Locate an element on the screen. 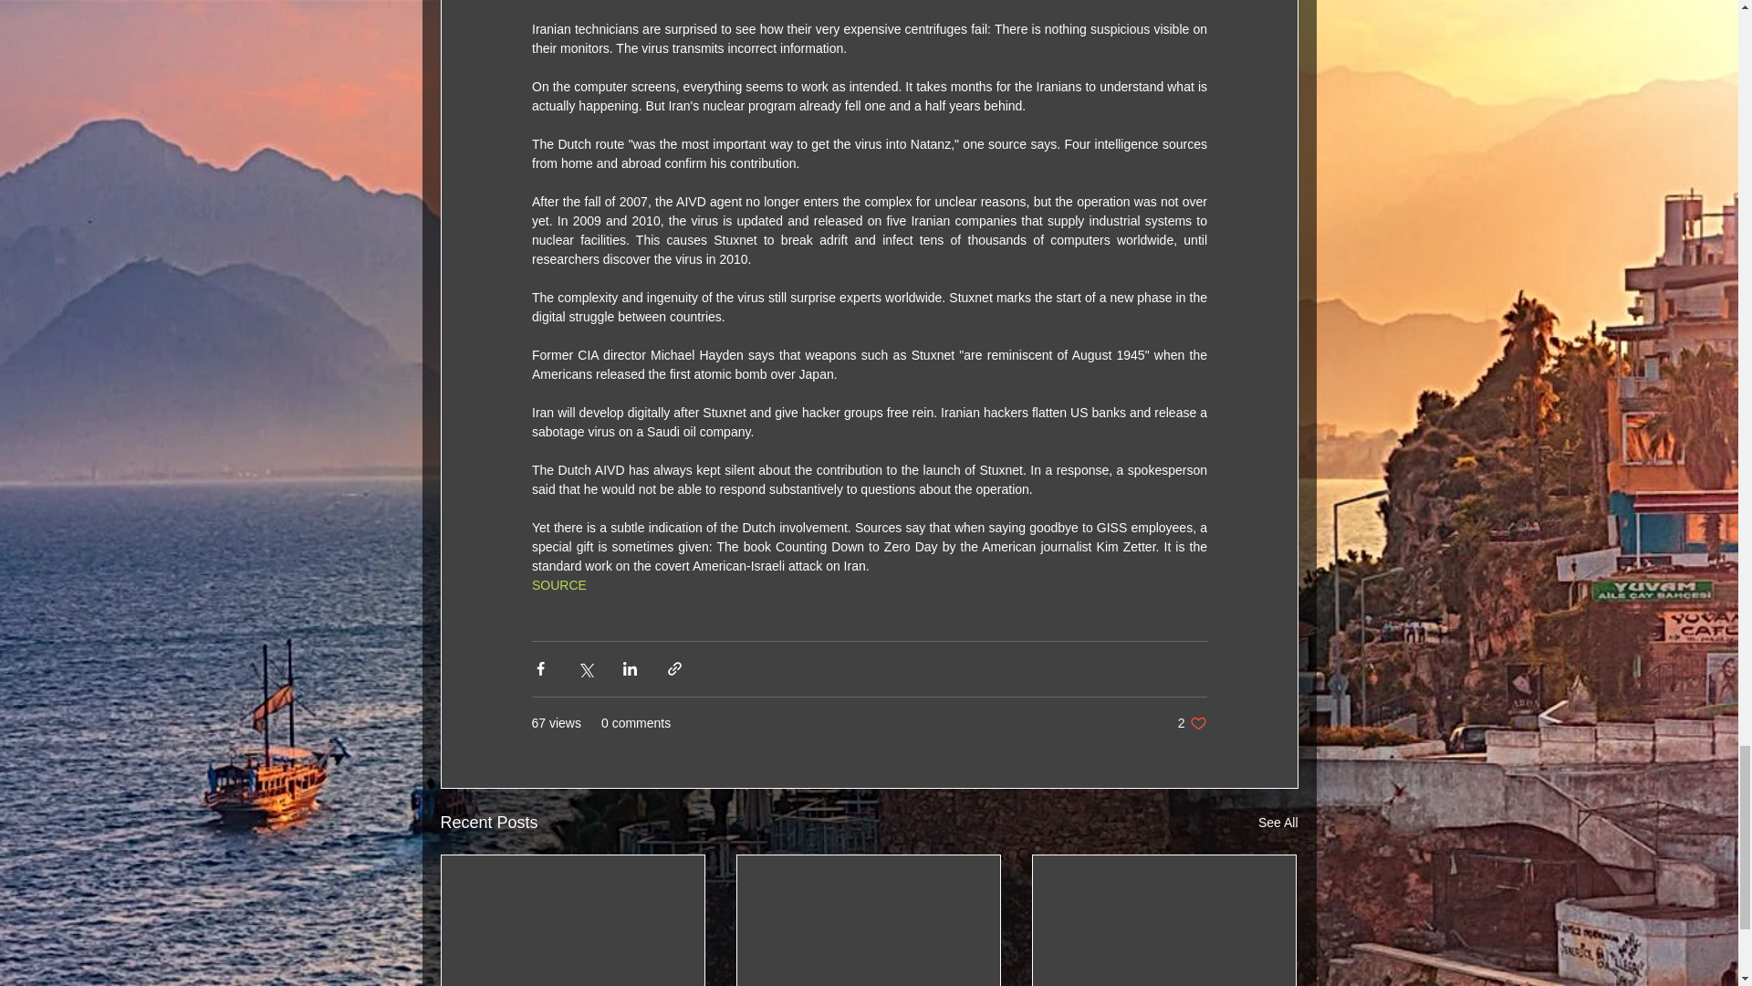  See All is located at coordinates (1192, 723).